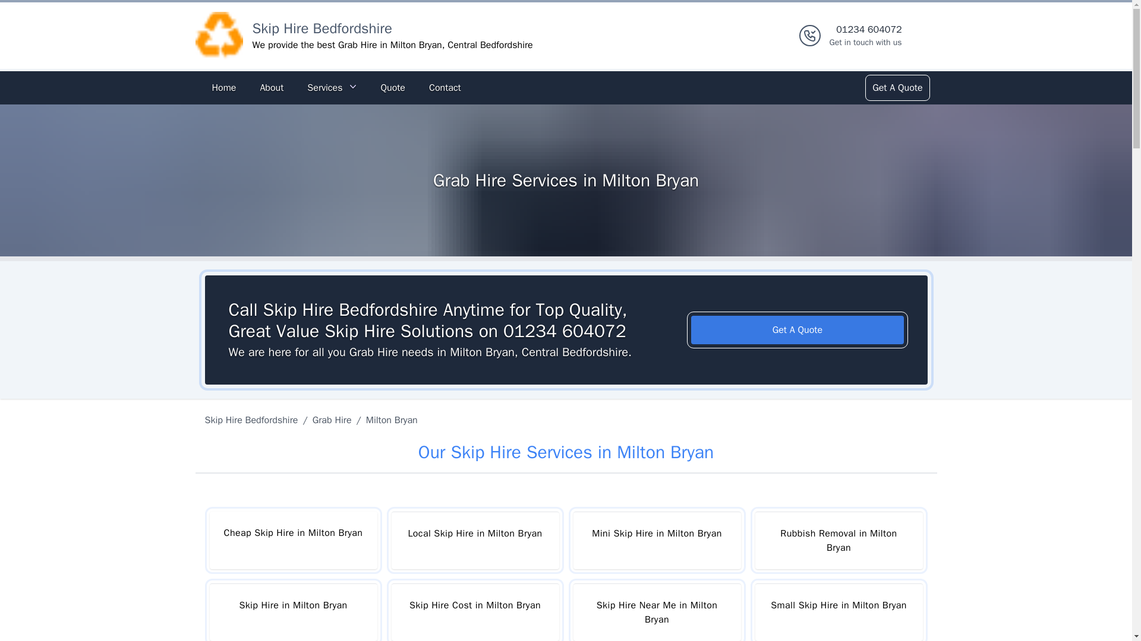 This screenshot has width=1141, height=641. What do you see at coordinates (445, 88) in the screenshot?
I see `Contact` at bounding box center [445, 88].